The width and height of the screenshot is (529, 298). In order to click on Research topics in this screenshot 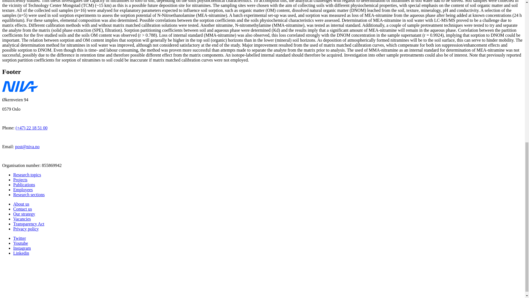, I will do `click(27, 174)`.